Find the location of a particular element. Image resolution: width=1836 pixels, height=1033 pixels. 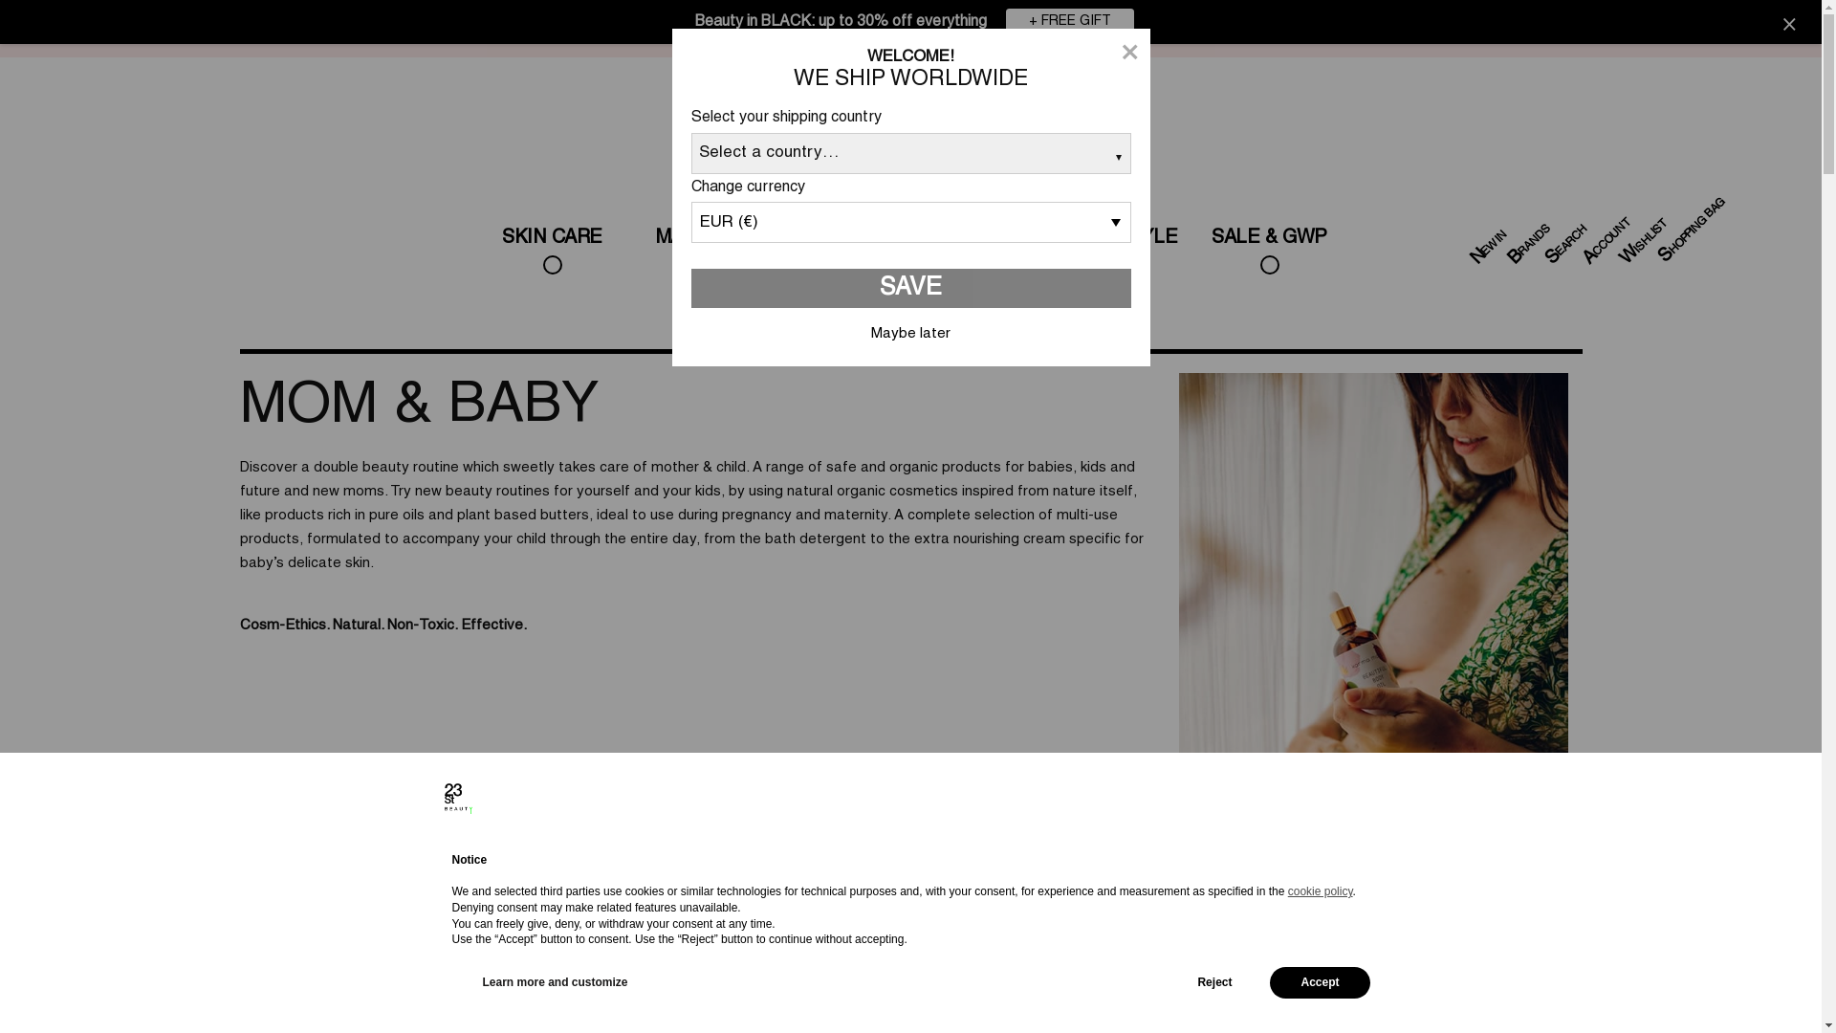

Hands & Nails care is located at coordinates (691, 912).